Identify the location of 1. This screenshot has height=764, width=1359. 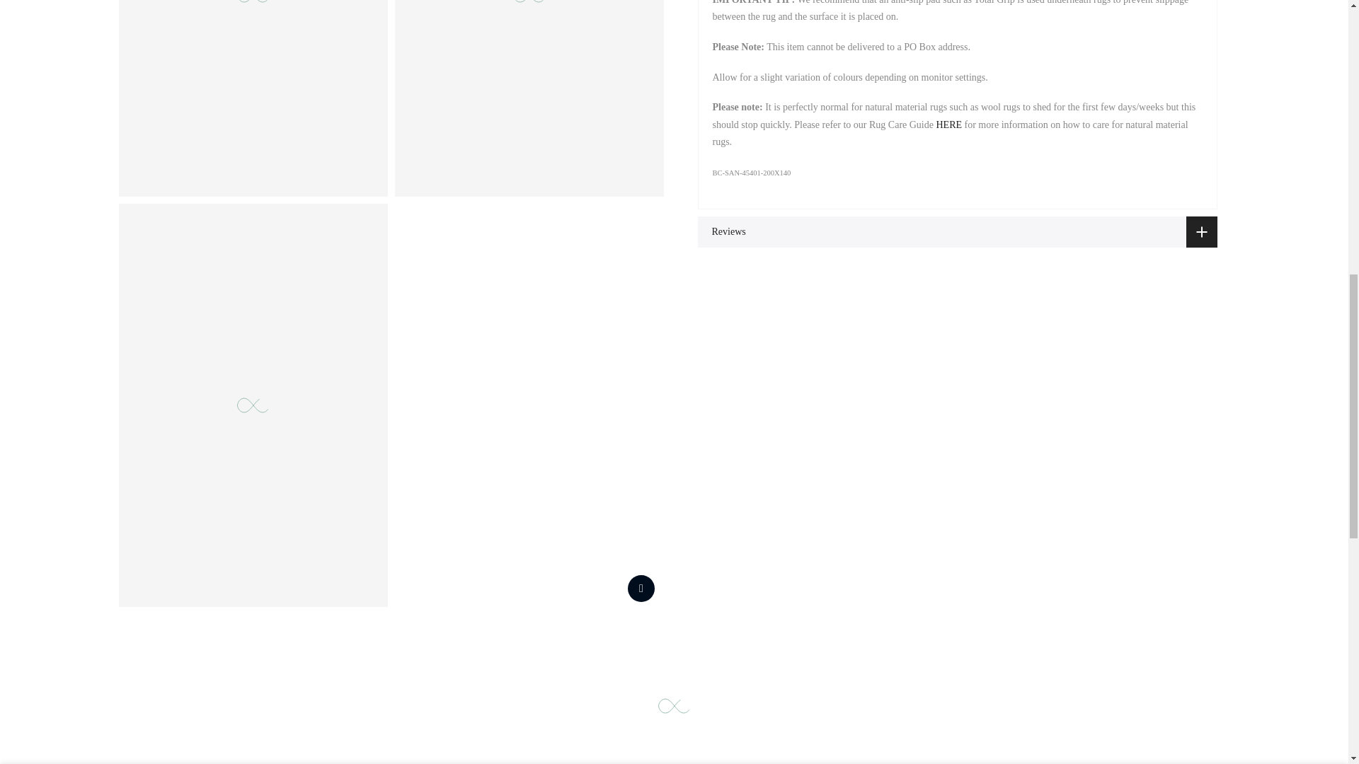
(1077, 33).